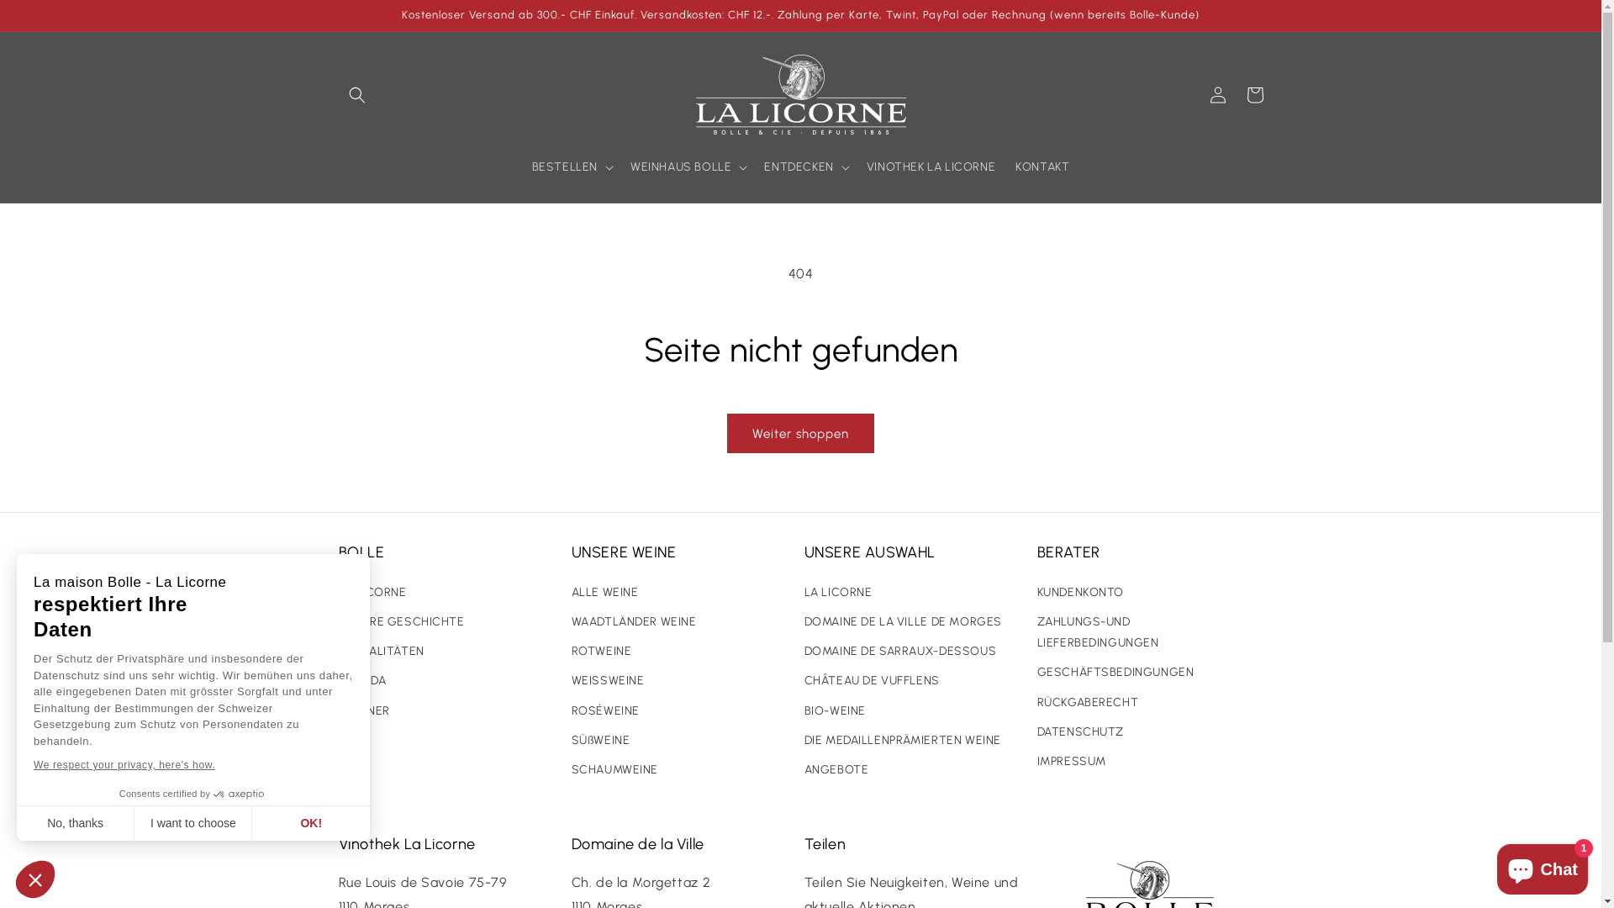  I want to click on DOMAINE DE SARRAUX-DESSOUS, so click(899, 651).